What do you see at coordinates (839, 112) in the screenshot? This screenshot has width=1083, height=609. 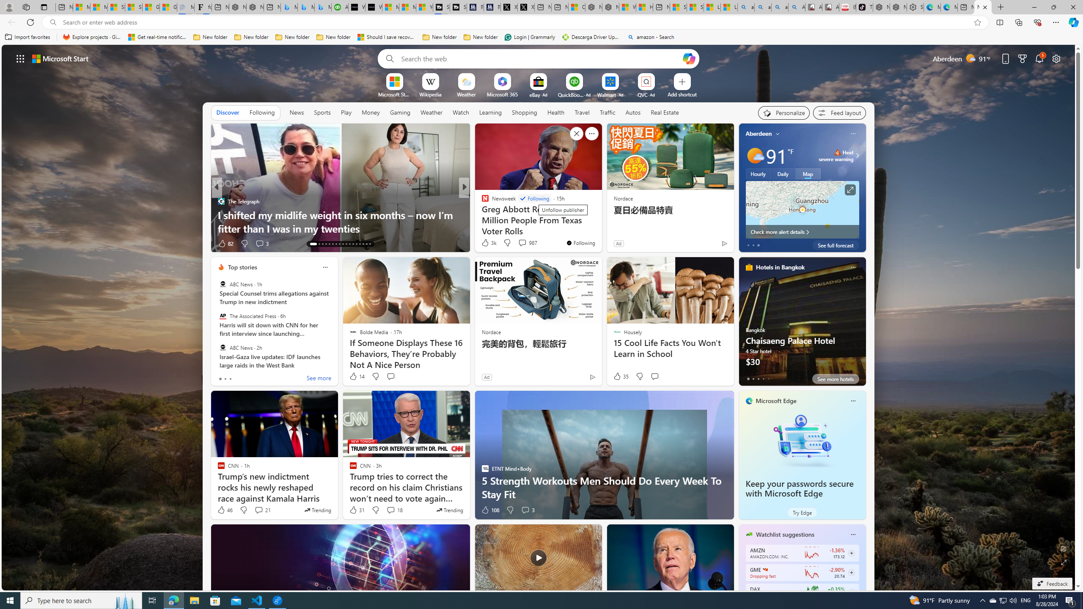 I see `Feed settings` at bounding box center [839, 112].